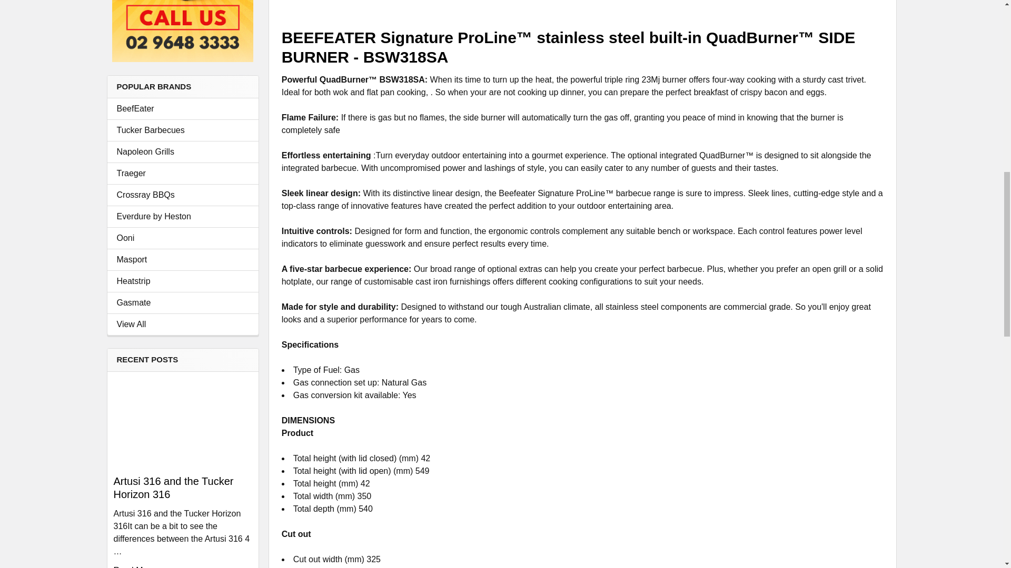  What do you see at coordinates (183, 260) in the screenshot?
I see `Masport` at bounding box center [183, 260].